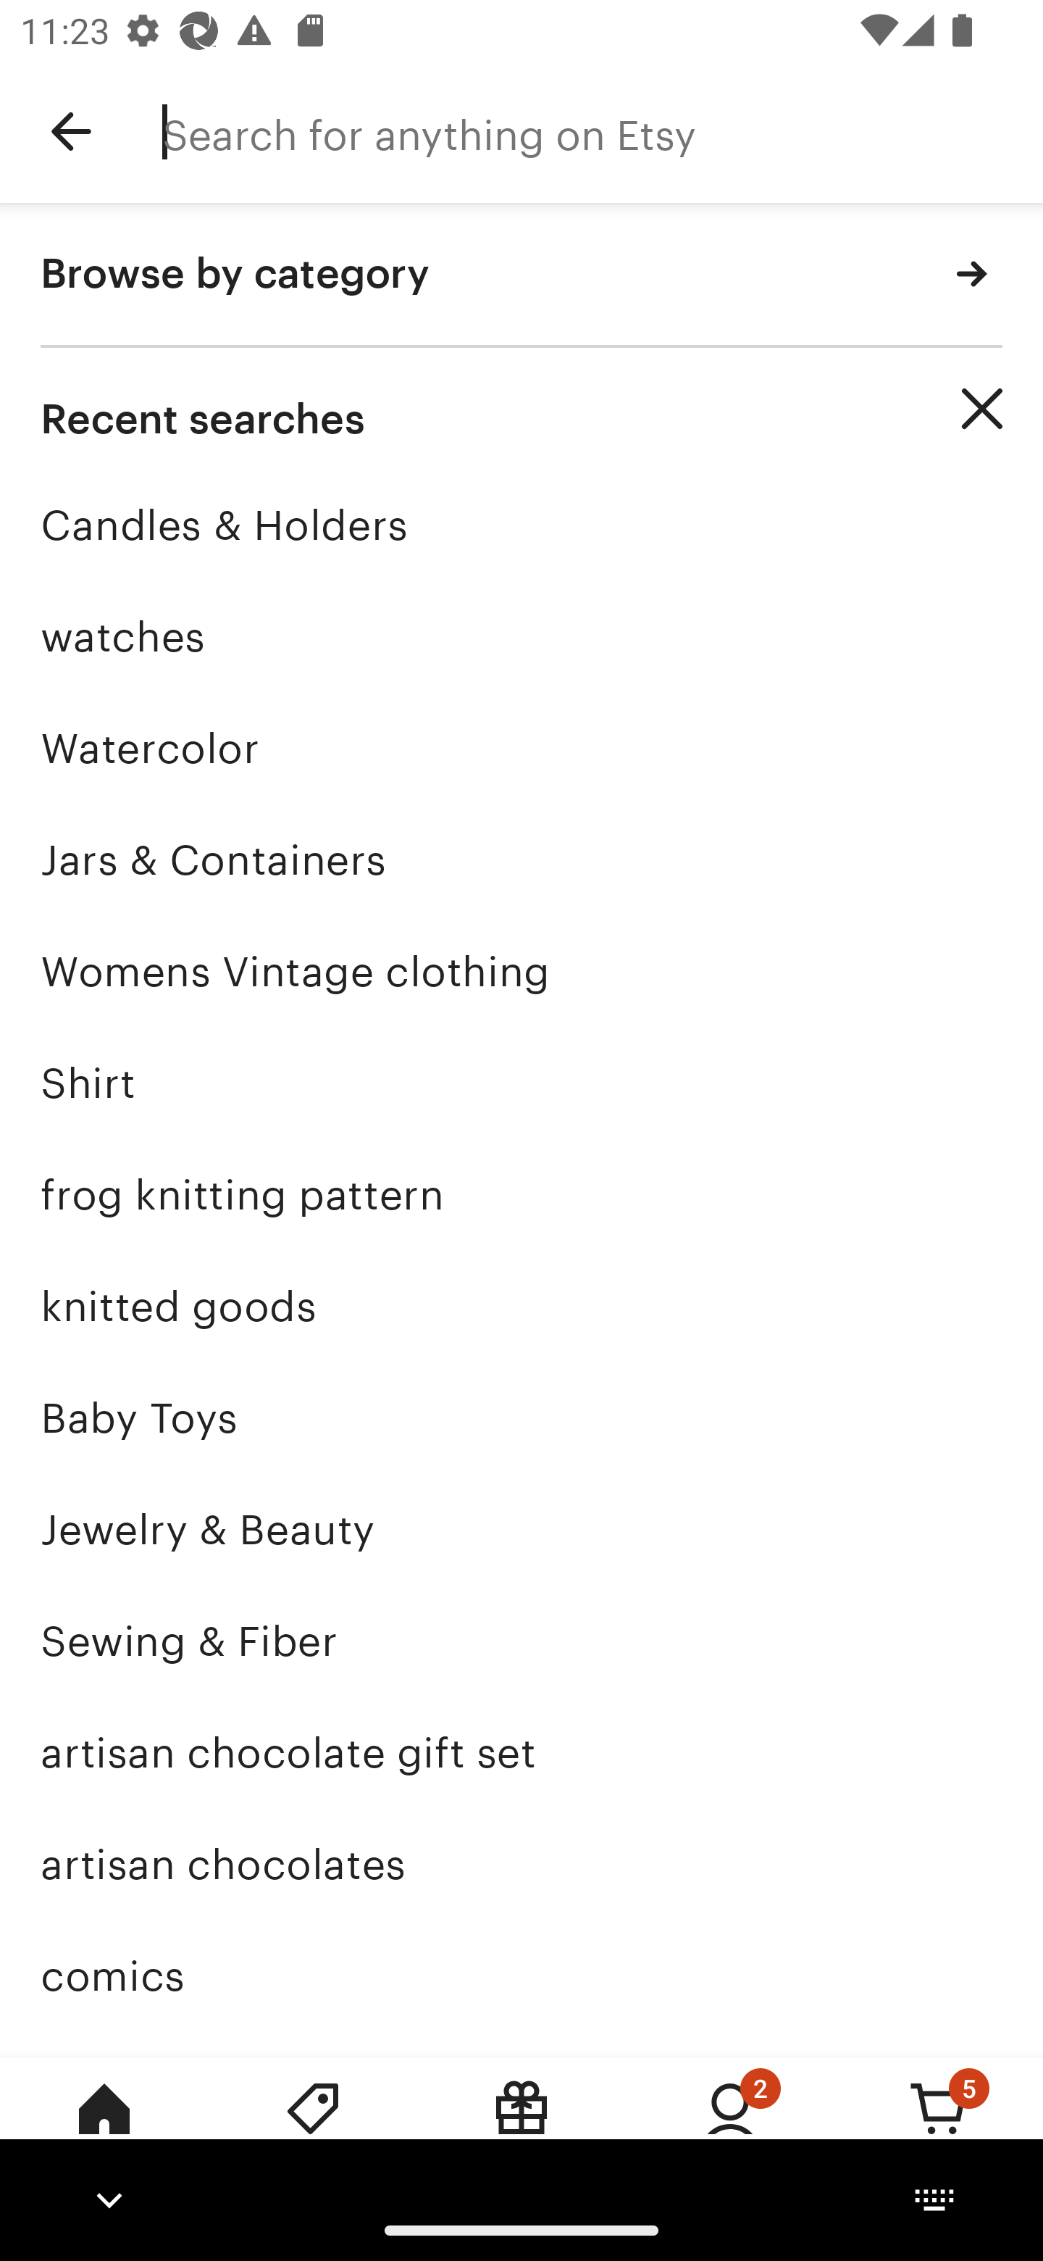  Describe the element at coordinates (982, 409) in the screenshot. I see `Clear` at that location.